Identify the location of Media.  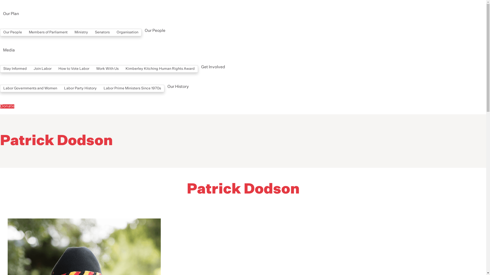
(9, 50).